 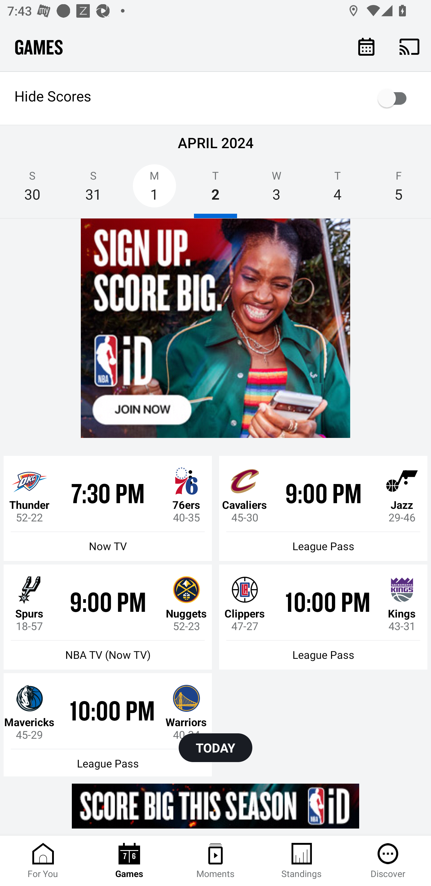 What do you see at coordinates (93, 189) in the screenshot?
I see `S 31` at bounding box center [93, 189].